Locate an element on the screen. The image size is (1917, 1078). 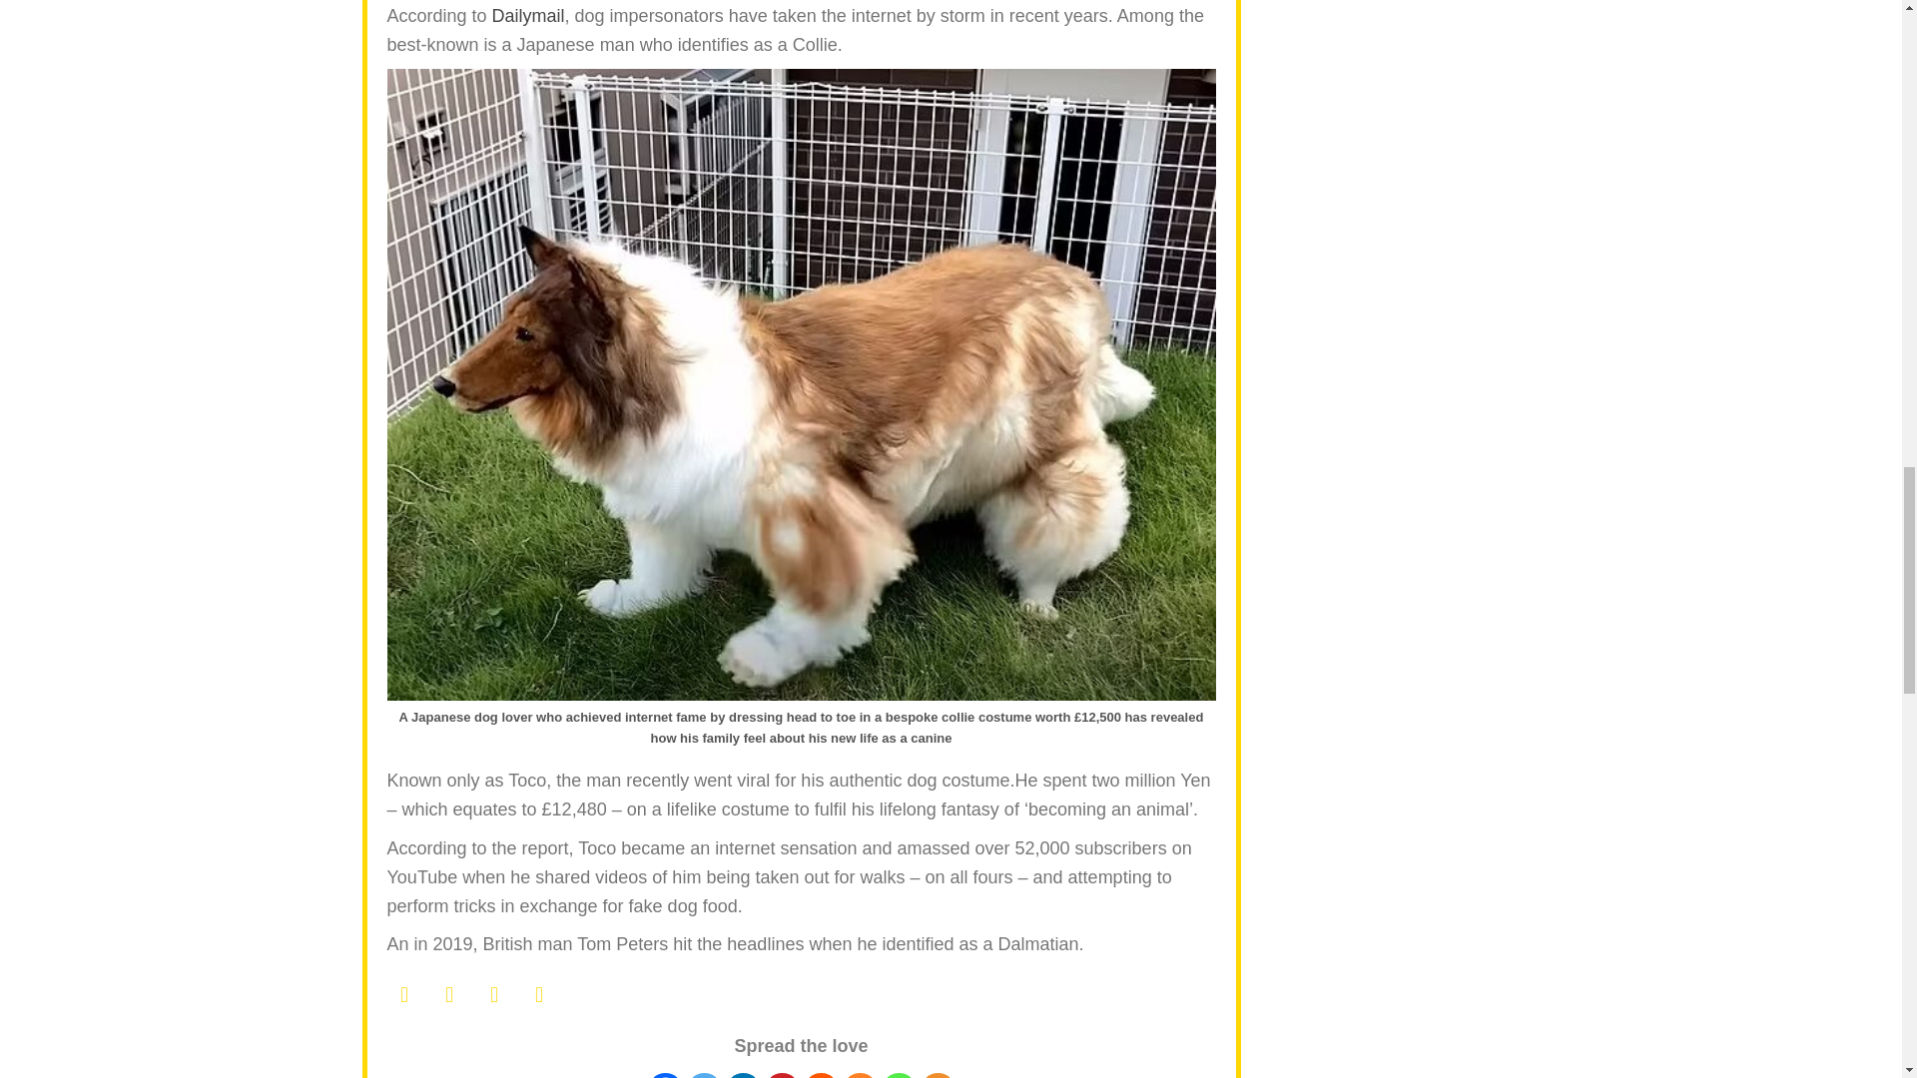
Facebook is located at coordinates (665, 1075).